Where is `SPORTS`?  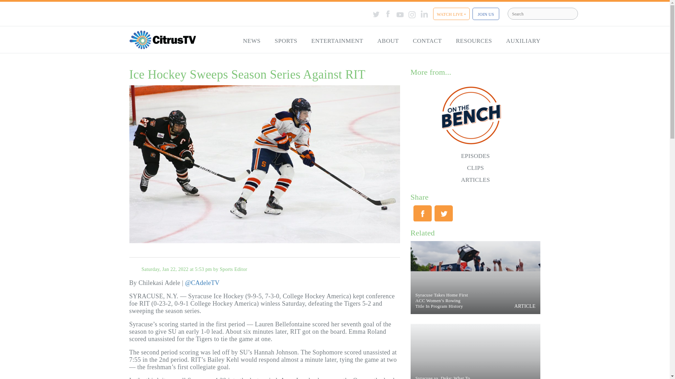
SPORTS is located at coordinates (285, 41).